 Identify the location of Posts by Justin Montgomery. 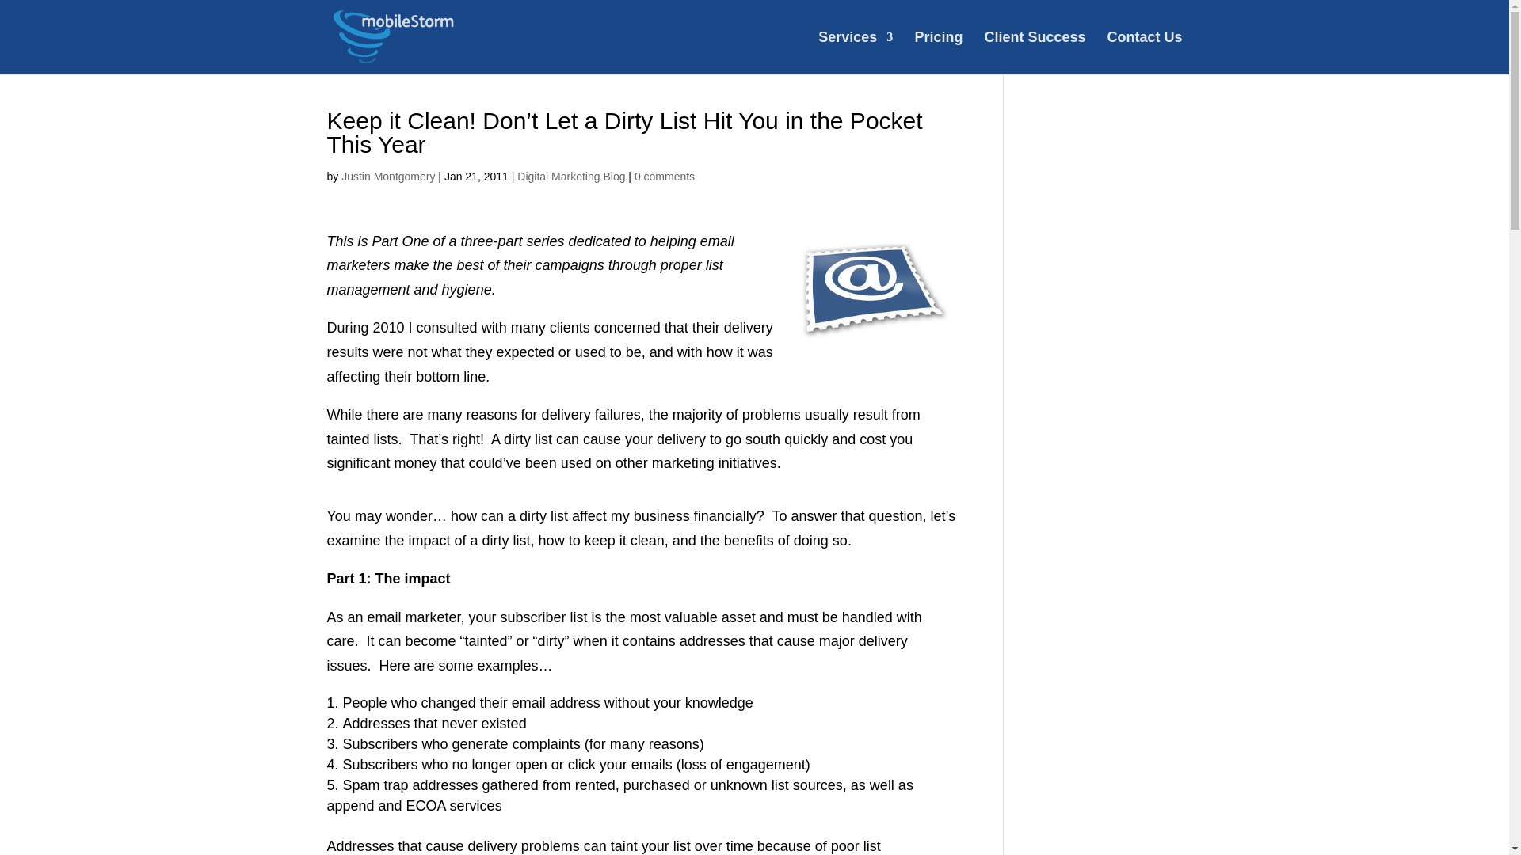
(388, 176).